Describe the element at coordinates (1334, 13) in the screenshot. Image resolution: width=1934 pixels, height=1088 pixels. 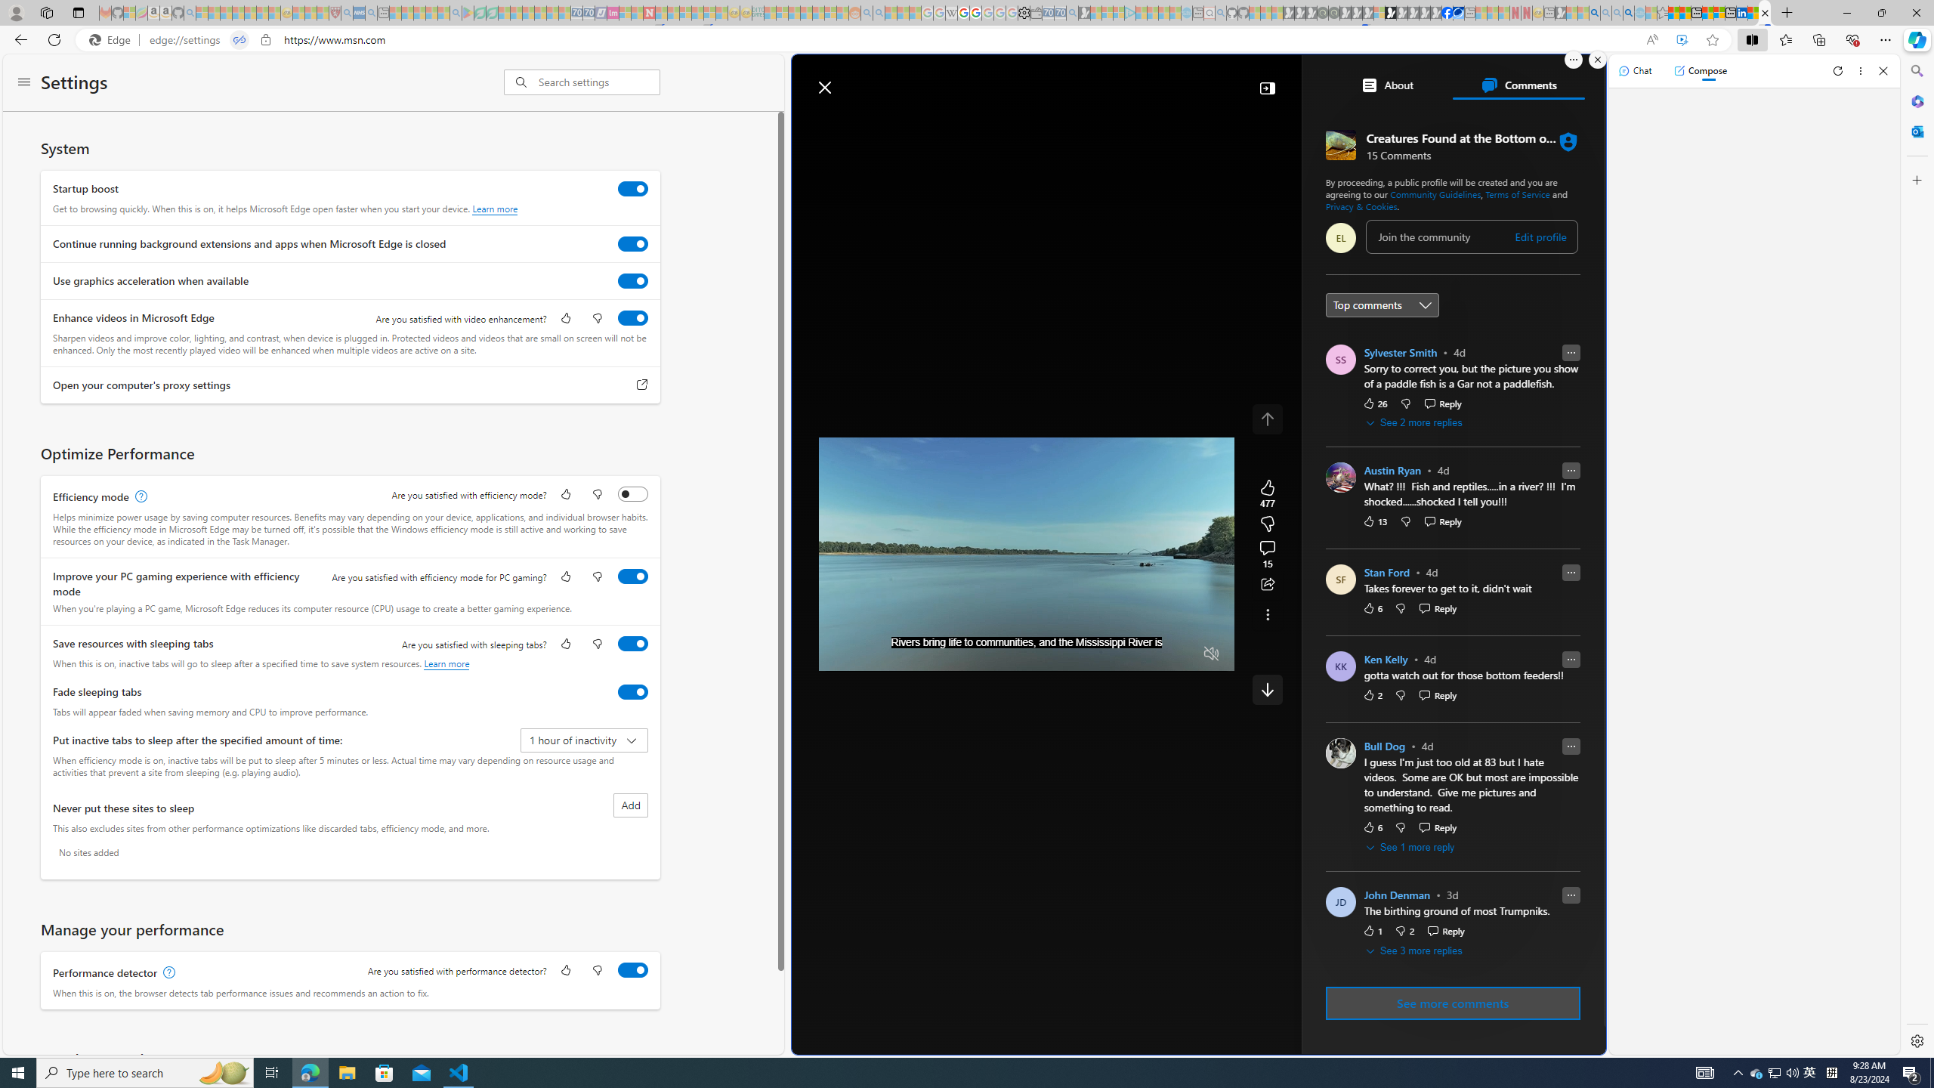
I see `Future Focus Report 2024 - Sleeping` at that location.